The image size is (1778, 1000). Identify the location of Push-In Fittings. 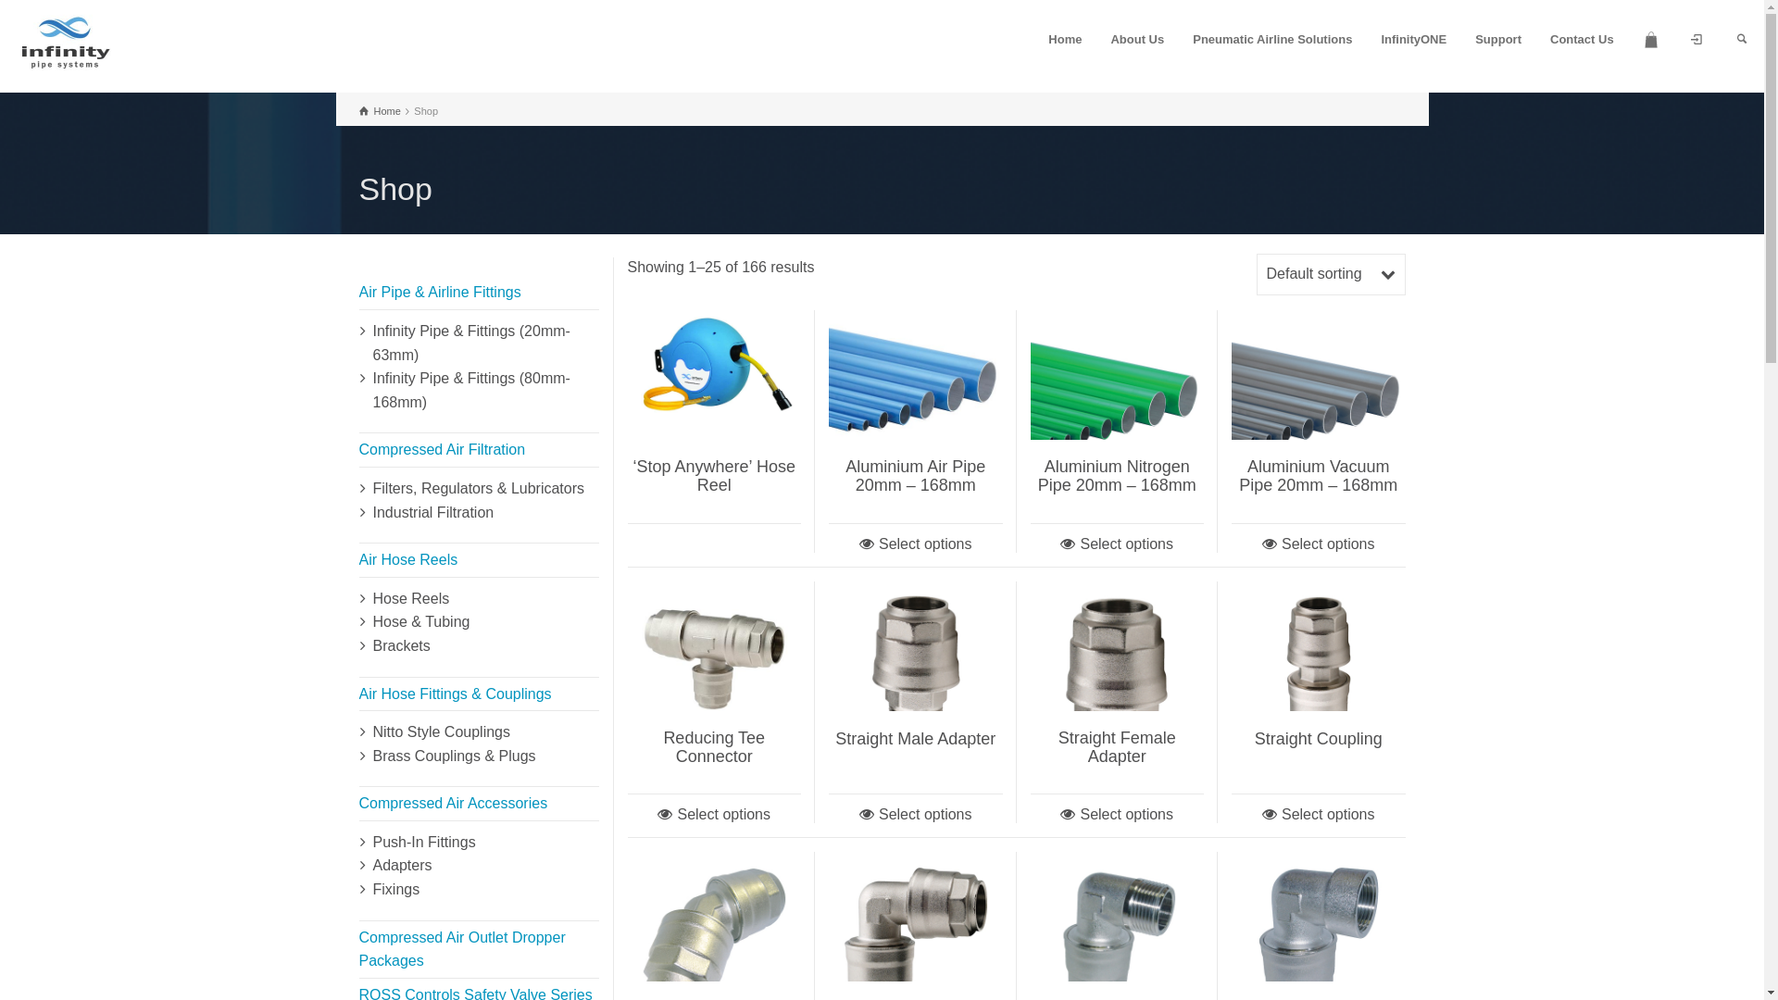
(424, 843).